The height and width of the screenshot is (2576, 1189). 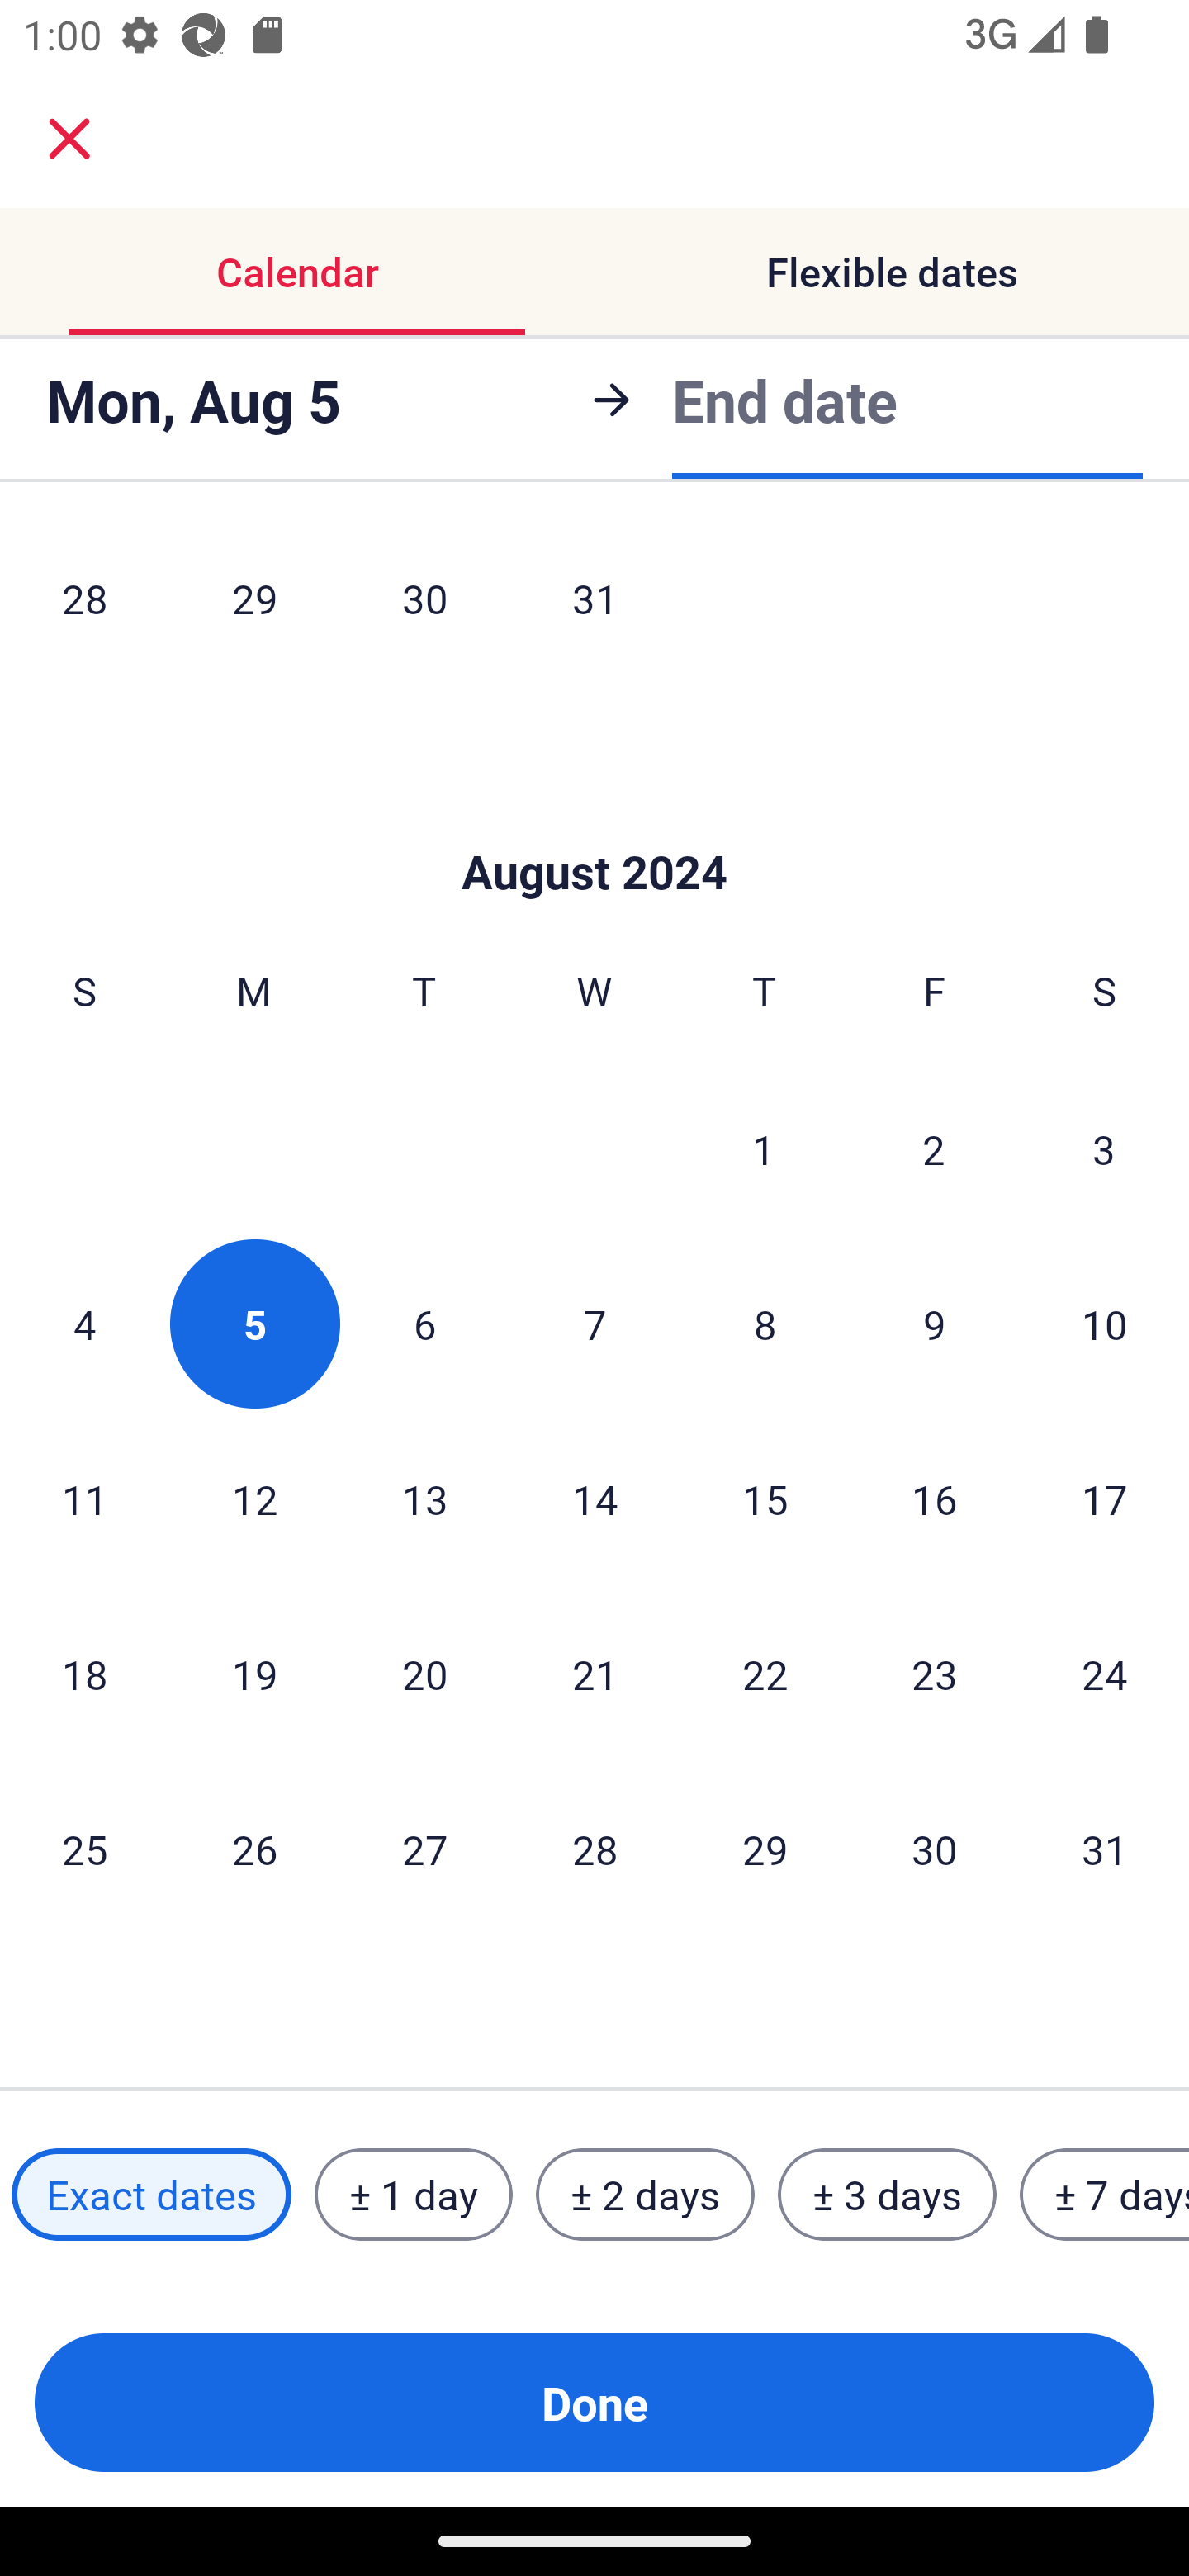 I want to click on 29 Monday, July 29, 2024, so click(x=254, y=604).